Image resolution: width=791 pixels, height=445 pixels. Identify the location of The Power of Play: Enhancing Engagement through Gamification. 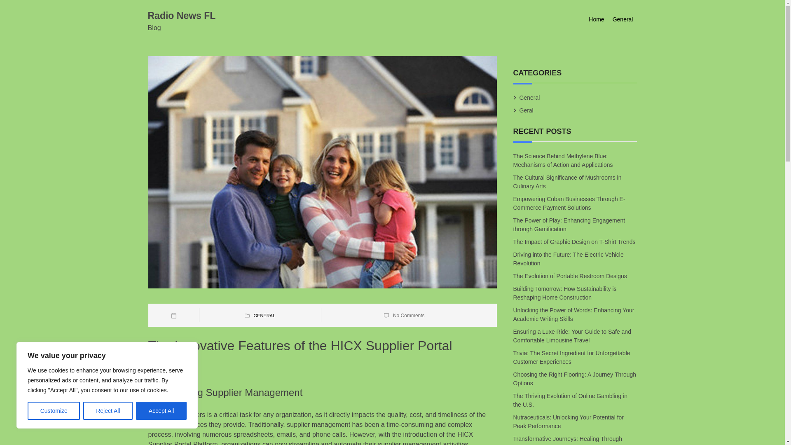
(569, 225).